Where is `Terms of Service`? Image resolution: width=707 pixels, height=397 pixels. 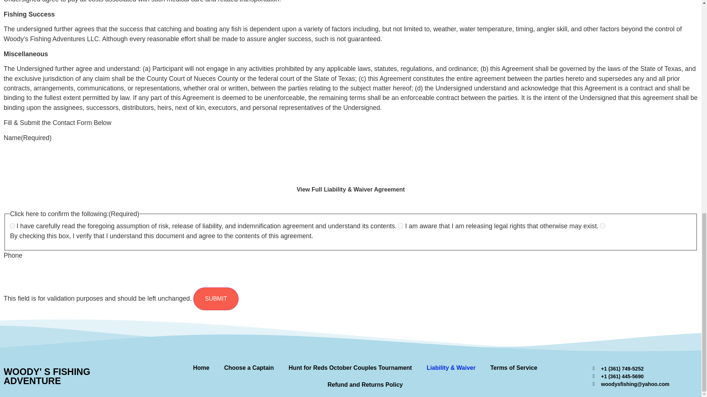
Terms of Service is located at coordinates (513, 368).